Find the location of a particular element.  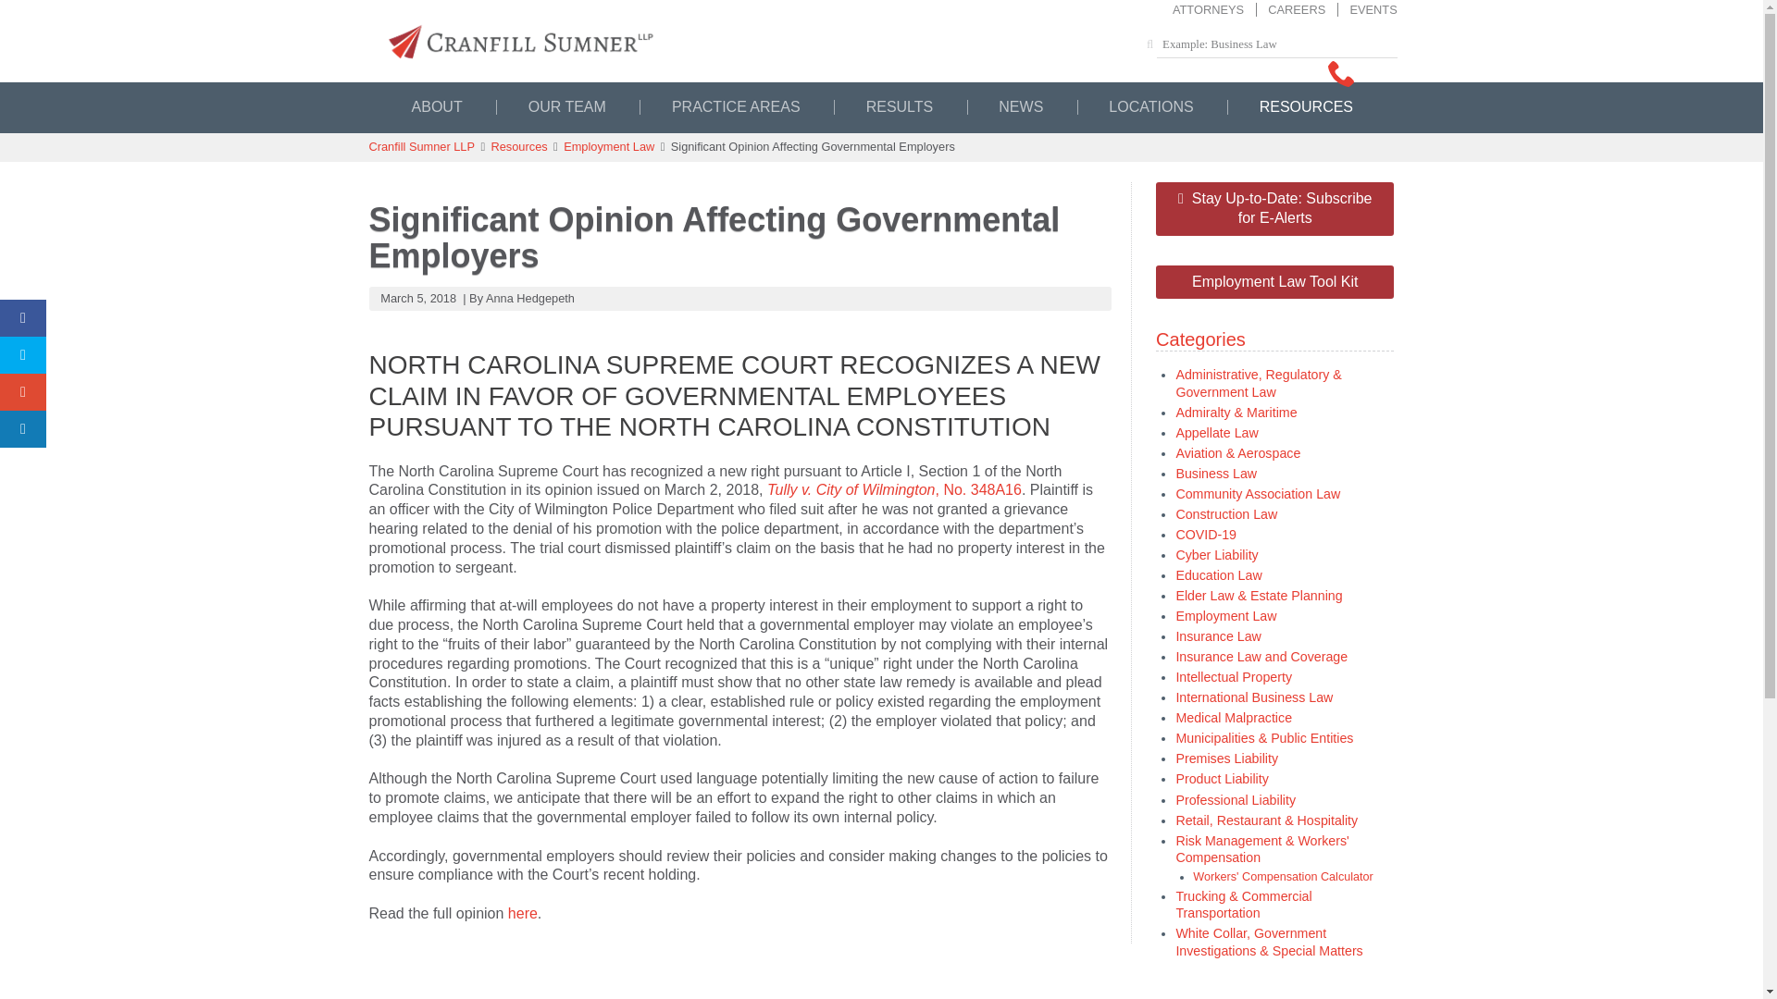

Go to the Employment Law category archives. is located at coordinates (608, 146).